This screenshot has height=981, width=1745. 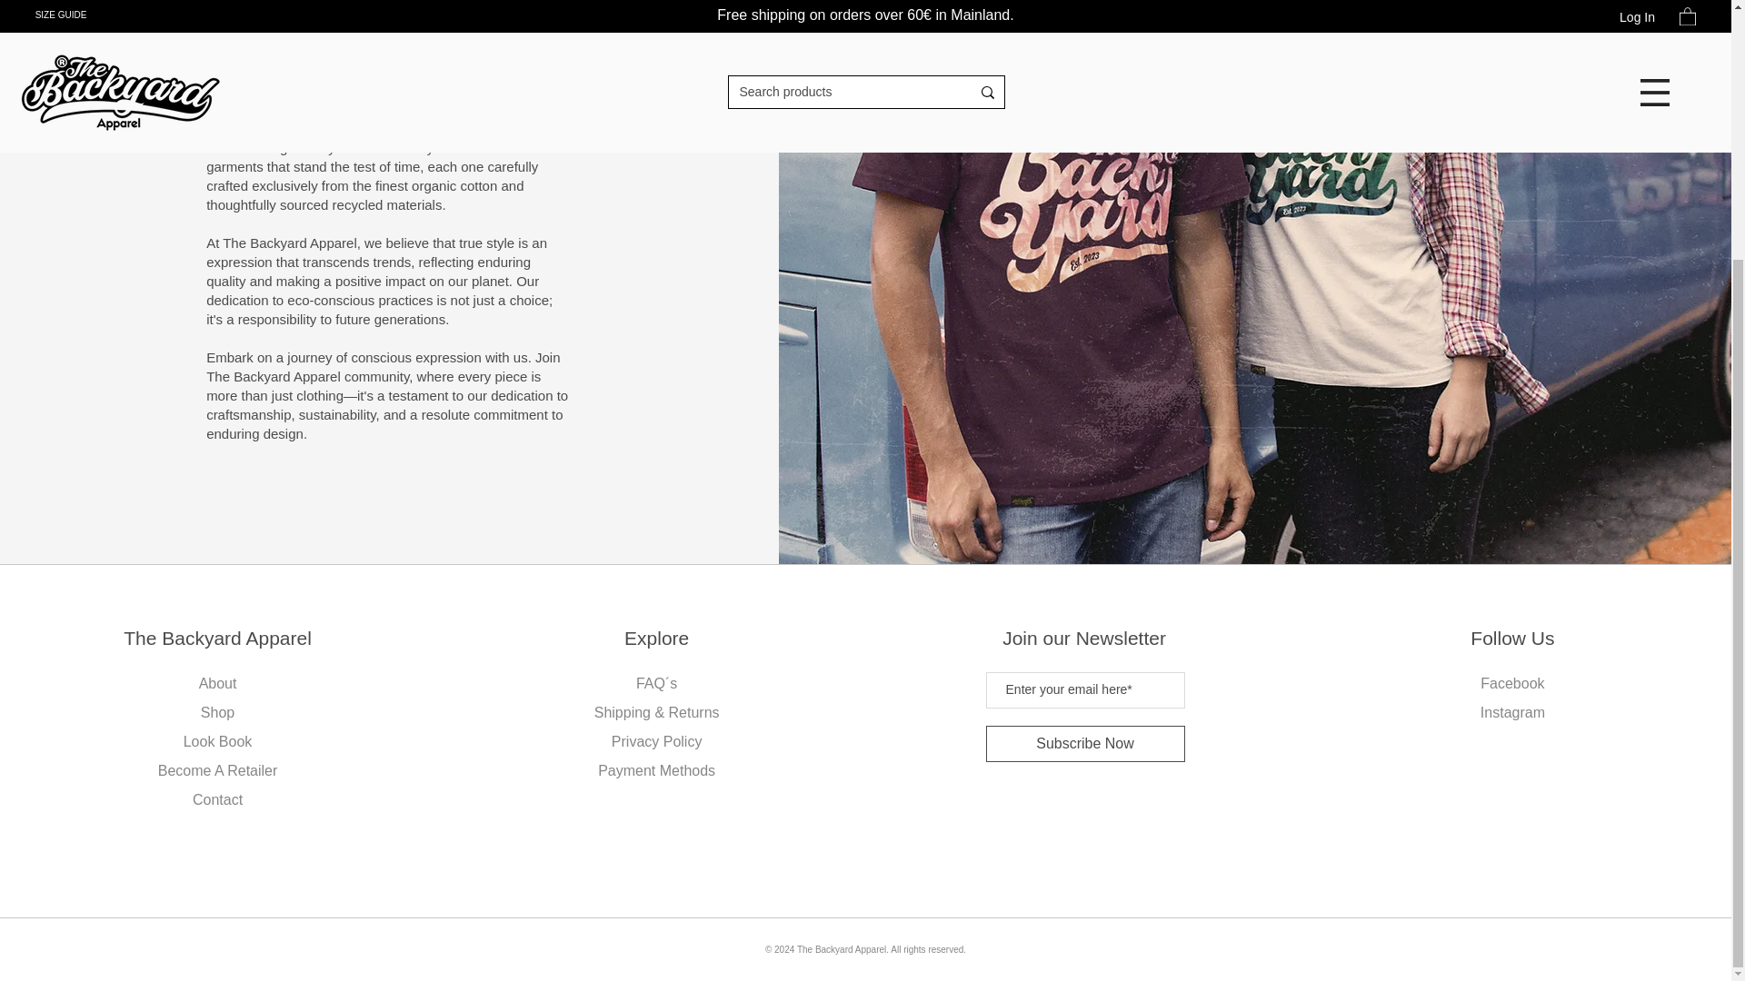 I want to click on Payment Methods, so click(x=656, y=770).